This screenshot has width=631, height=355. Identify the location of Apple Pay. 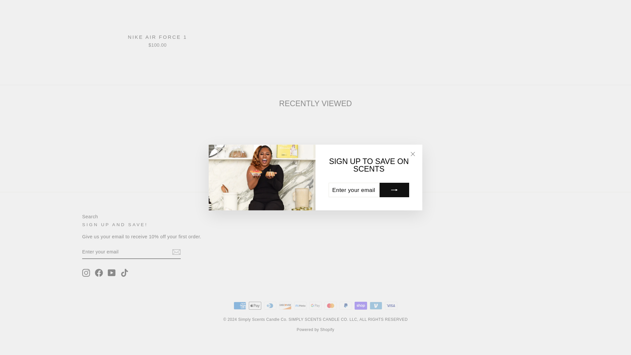
(255, 306).